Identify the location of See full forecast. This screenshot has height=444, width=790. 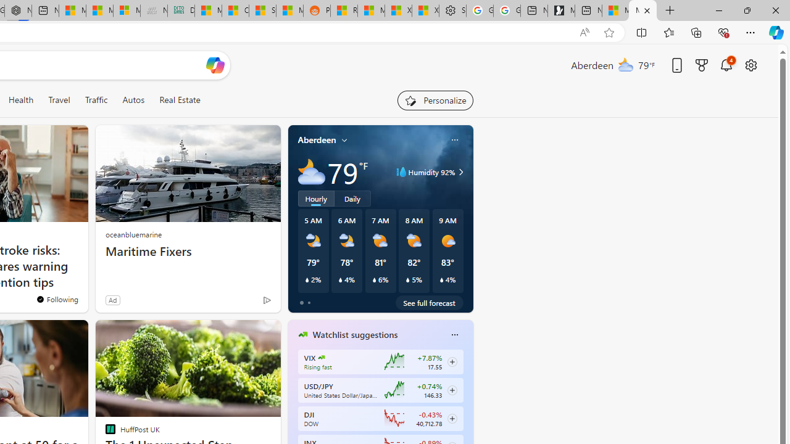
(430, 302).